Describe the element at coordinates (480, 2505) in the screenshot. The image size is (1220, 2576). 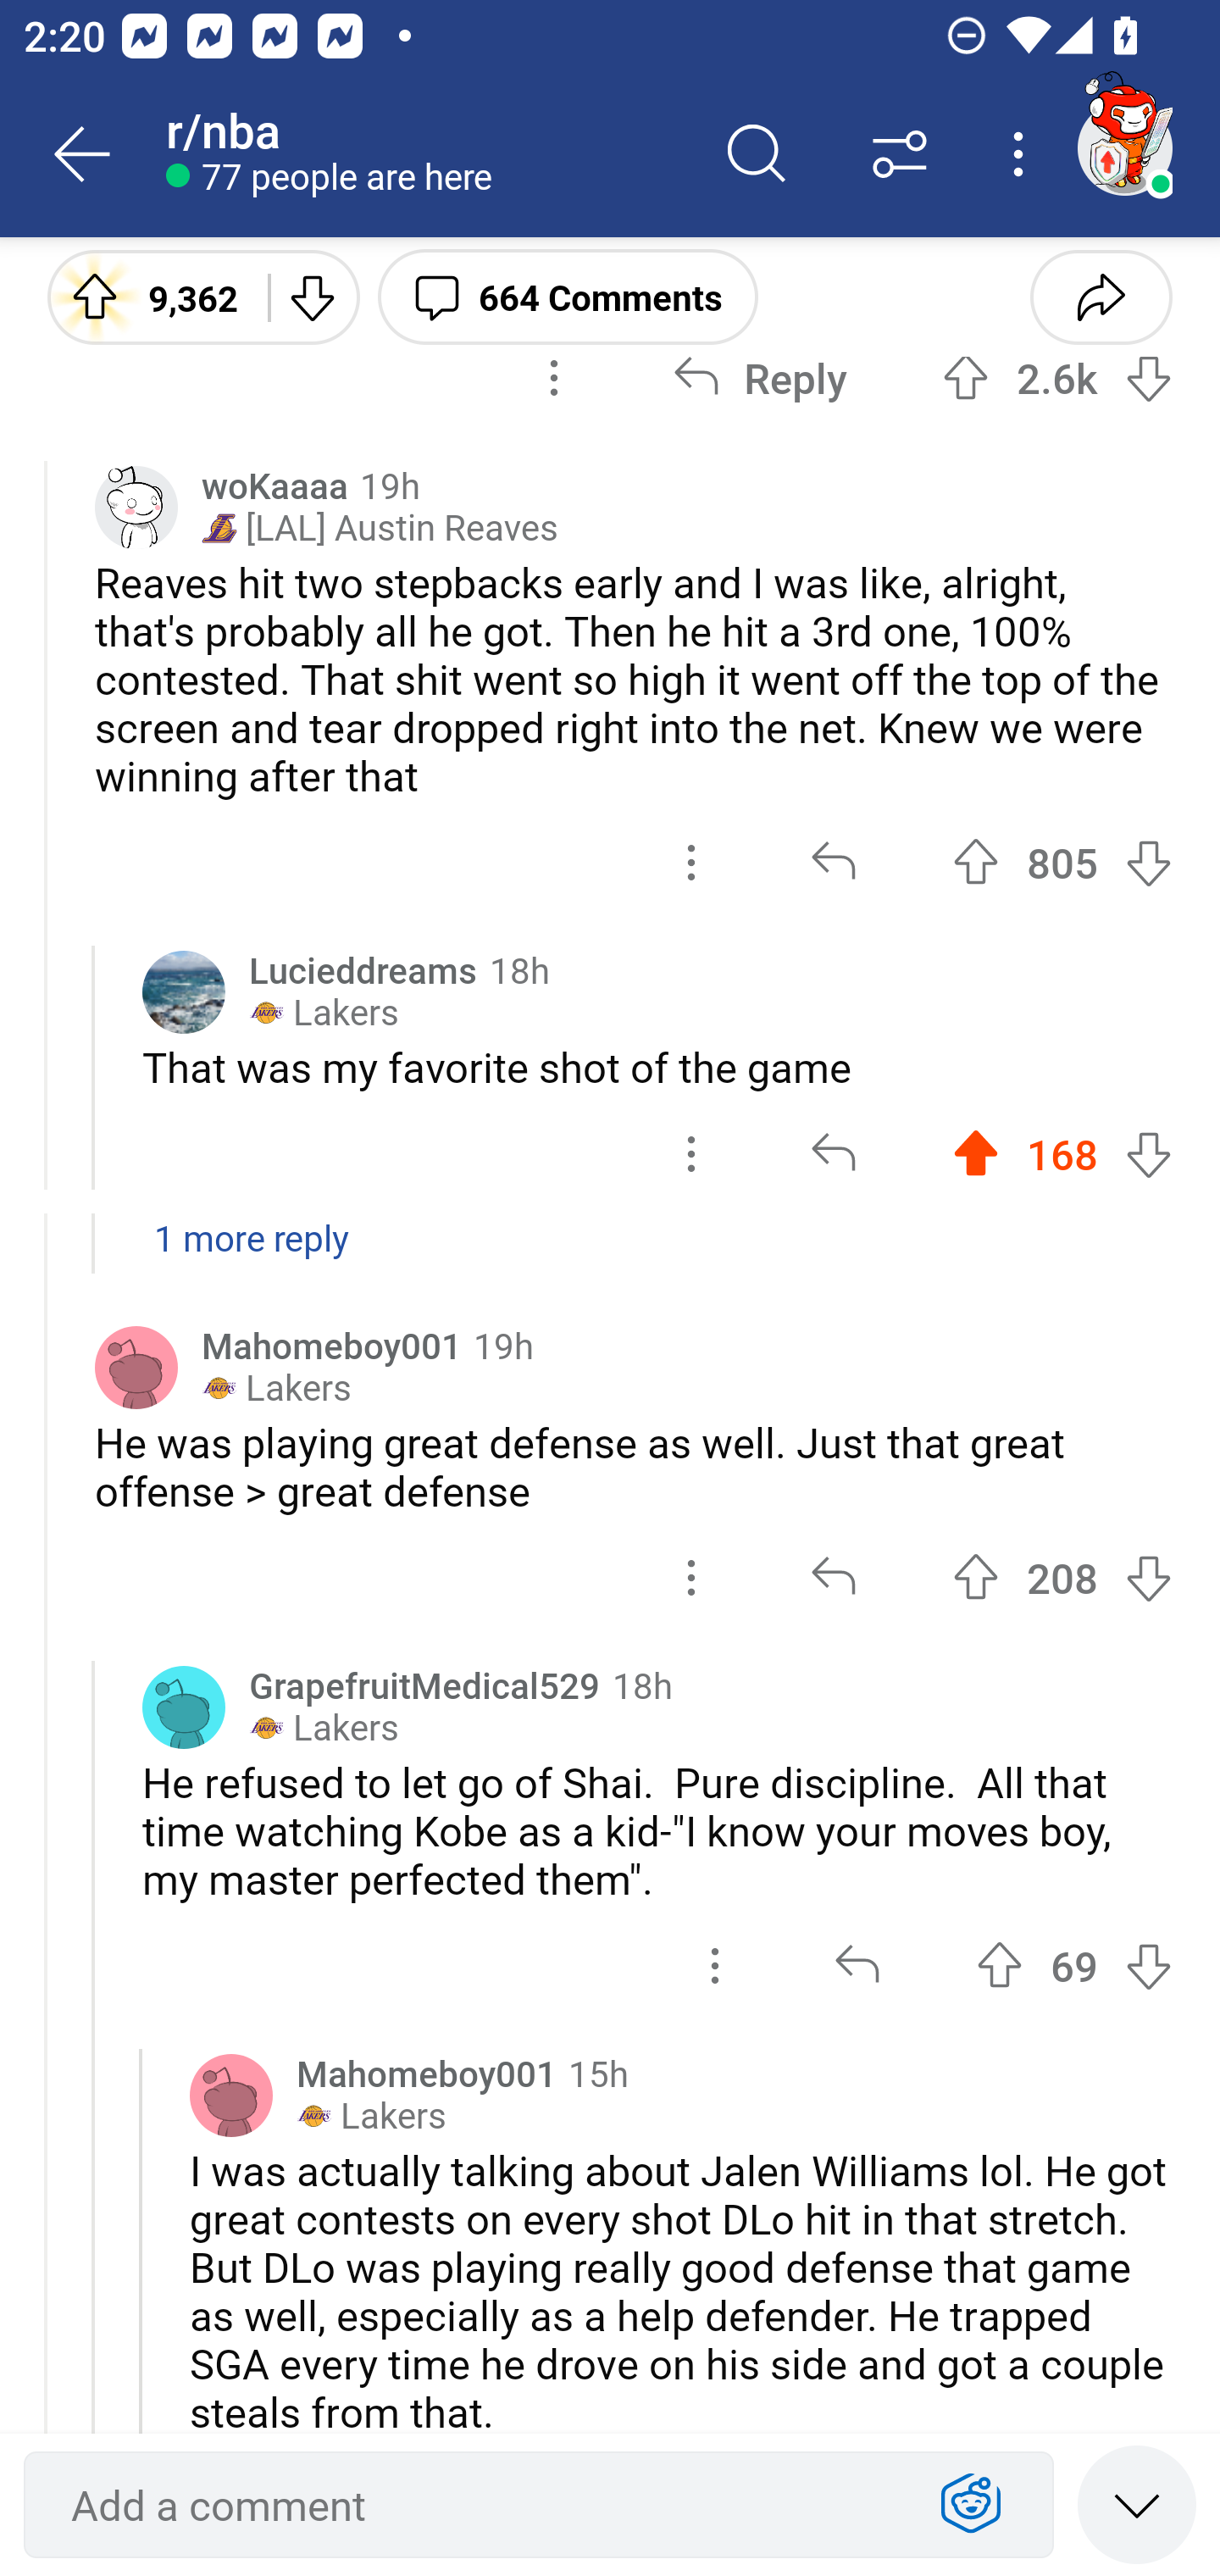
I see `Add a comment` at that location.